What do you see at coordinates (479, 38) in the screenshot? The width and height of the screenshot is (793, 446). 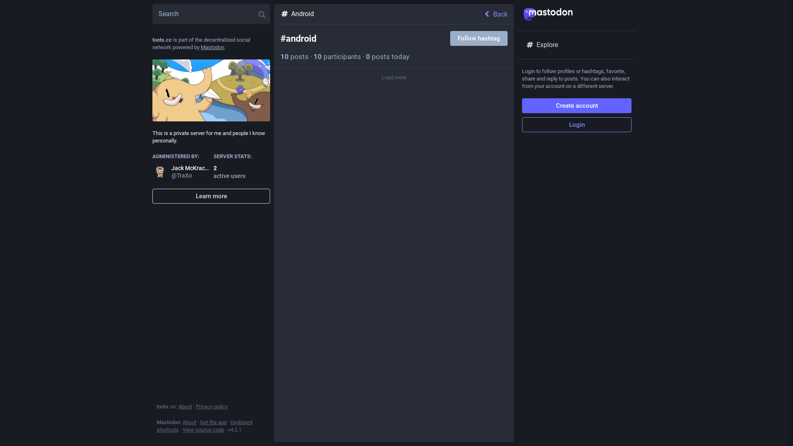 I see `Follow hashtag` at bounding box center [479, 38].